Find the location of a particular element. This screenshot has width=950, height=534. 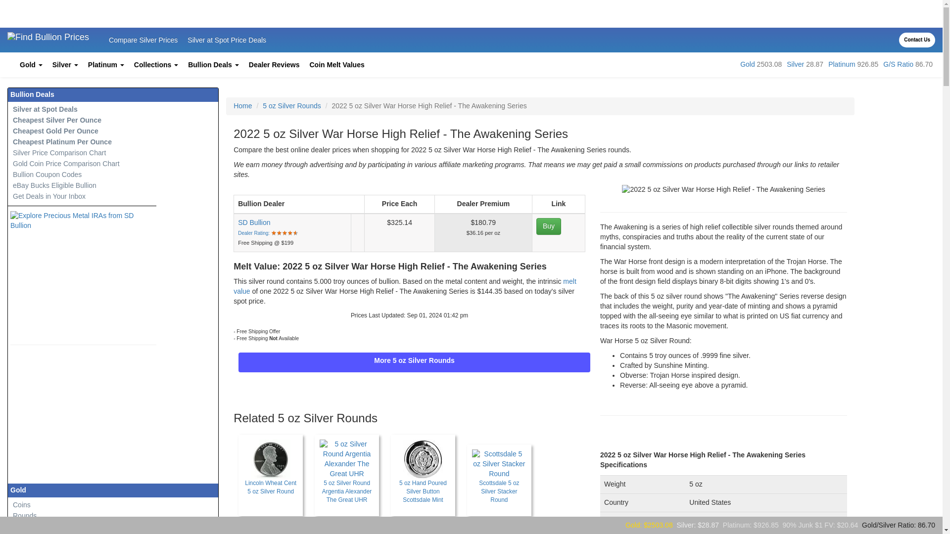

Gold Spot Price Charts is located at coordinates (747, 64).